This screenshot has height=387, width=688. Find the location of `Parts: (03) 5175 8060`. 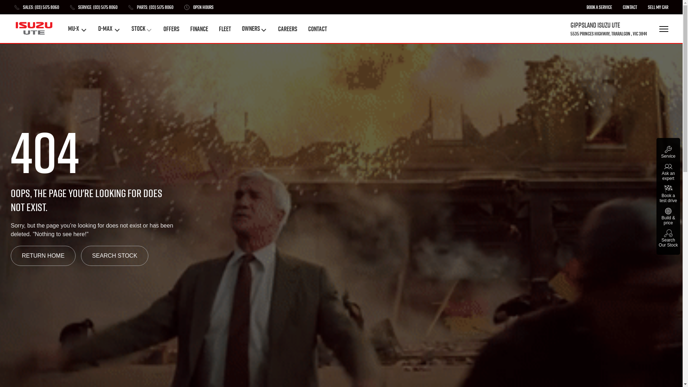

Parts: (03) 5175 8060 is located at coordinates (151, 7).